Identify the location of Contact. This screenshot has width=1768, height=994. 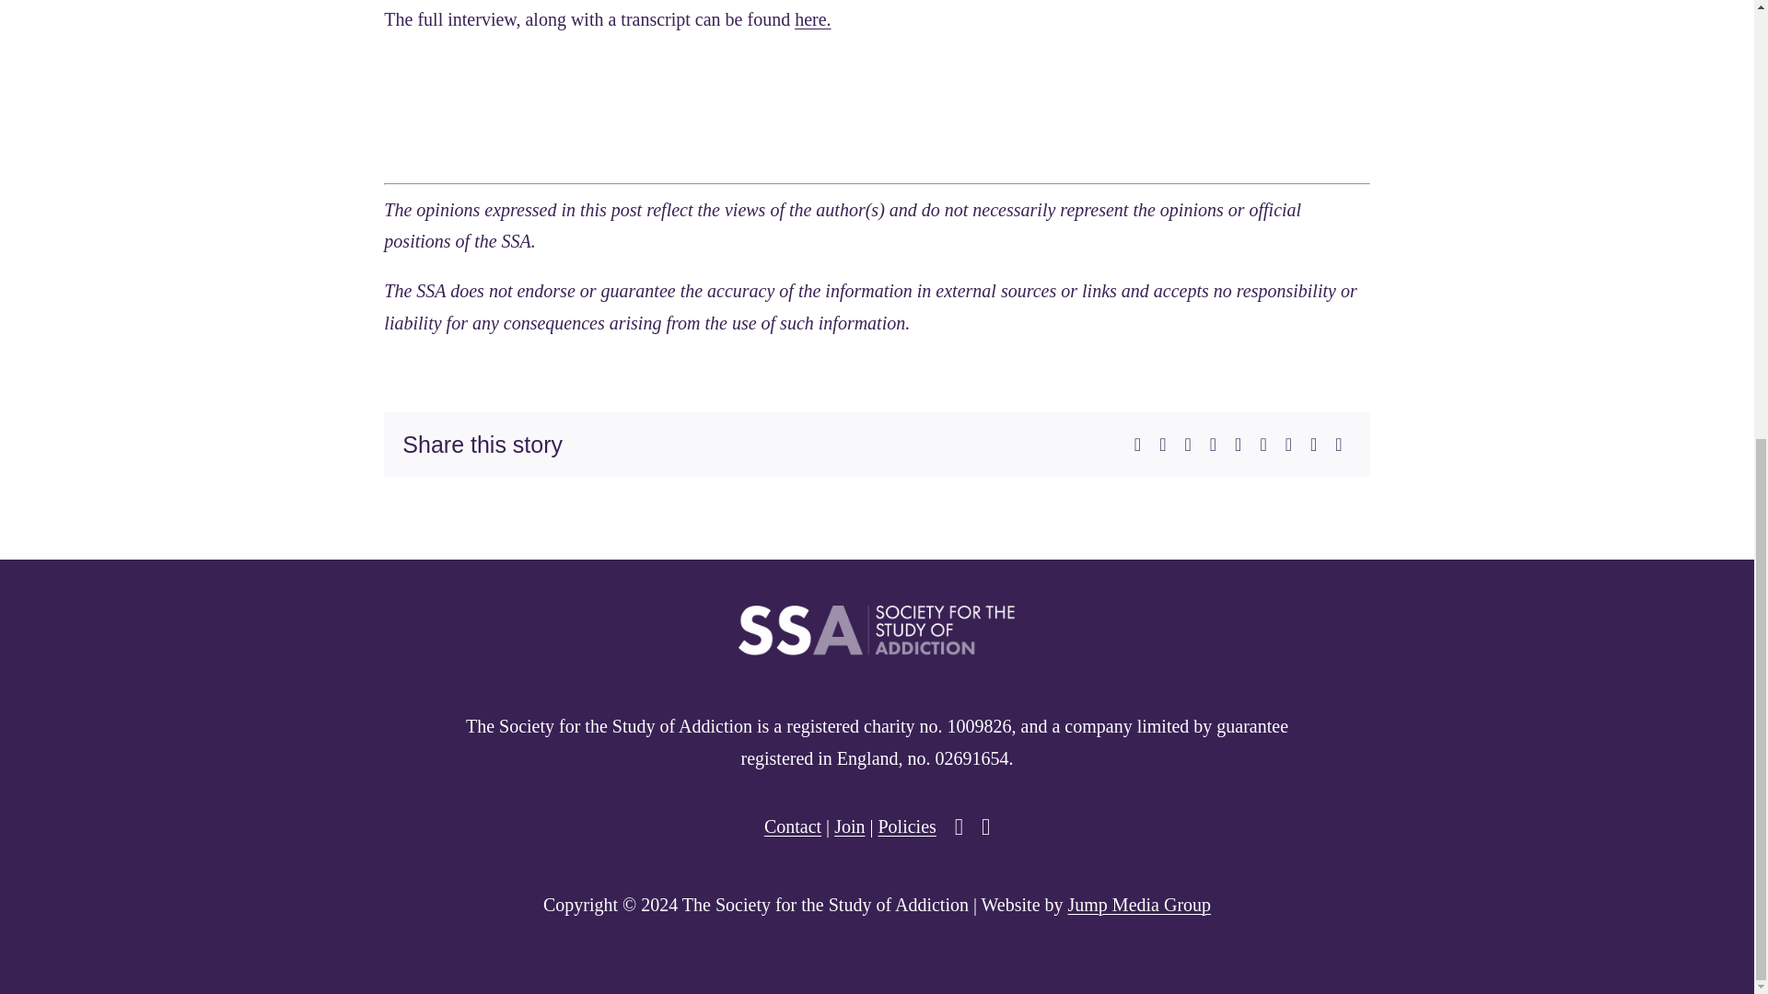
(792, 826).